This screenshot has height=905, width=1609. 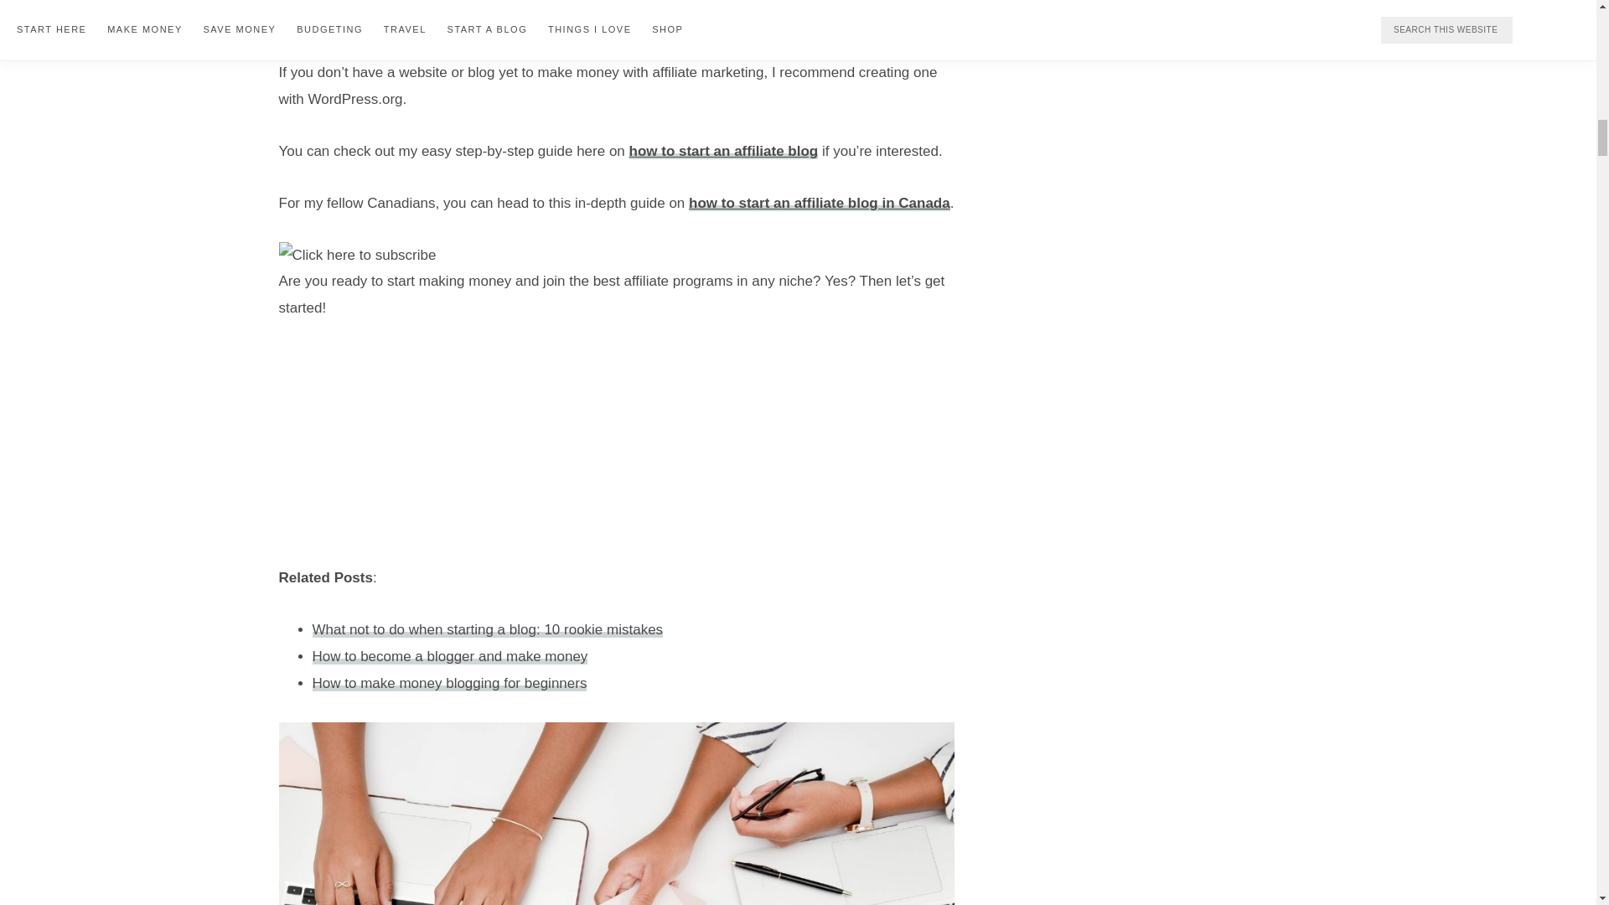 What do you see at coordinates (488, 629) in the screenshot?
I see `What not to do when starting a blog: 10 rookie mistakes` at bounding box center [488, 629].